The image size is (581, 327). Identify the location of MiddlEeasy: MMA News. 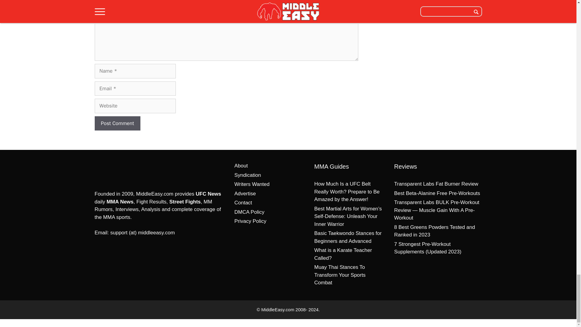
(126, 171).